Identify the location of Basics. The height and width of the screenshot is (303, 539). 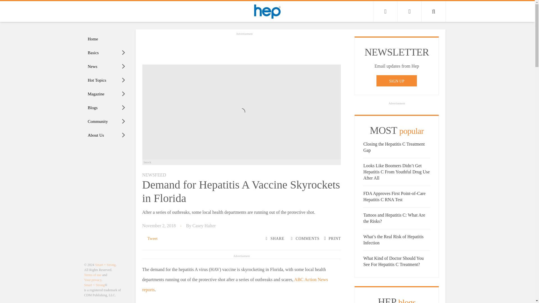
(107, 53).